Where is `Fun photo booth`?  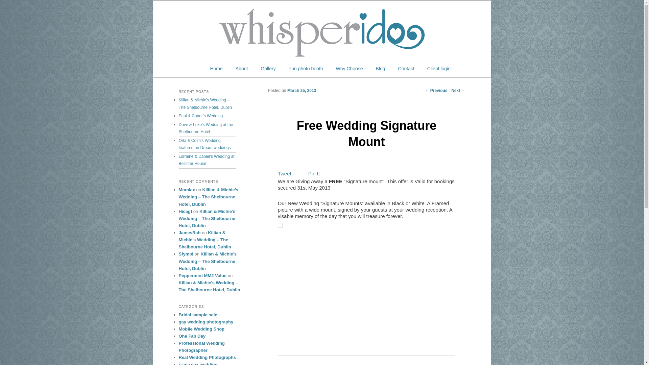 Fun photo booth is located at coordinates (306, 69).